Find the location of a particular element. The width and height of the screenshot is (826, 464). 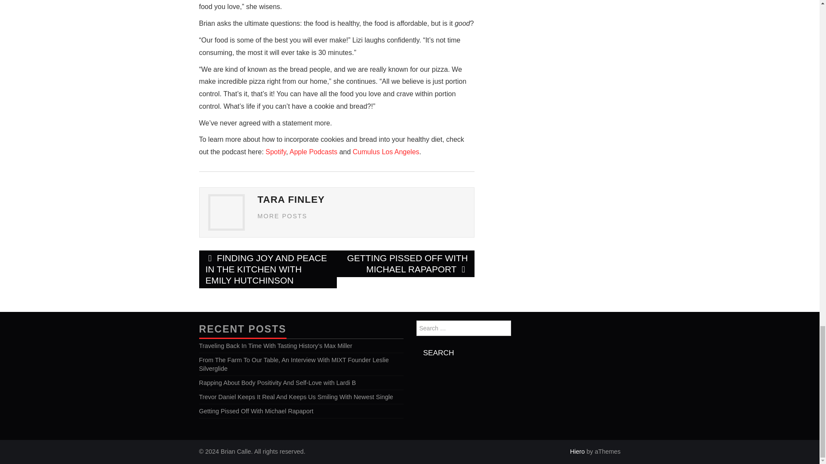

FINDING JOY AND PEACE IN THE KITCHEN WITH EMILY HUTCHINSON is located at coordinates (268, 269).